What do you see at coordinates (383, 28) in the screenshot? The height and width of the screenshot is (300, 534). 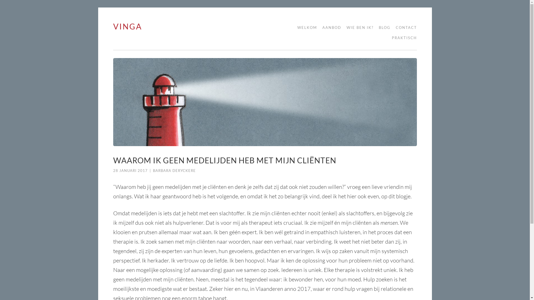 I see `BLOG` at bounding box center [383, 28].